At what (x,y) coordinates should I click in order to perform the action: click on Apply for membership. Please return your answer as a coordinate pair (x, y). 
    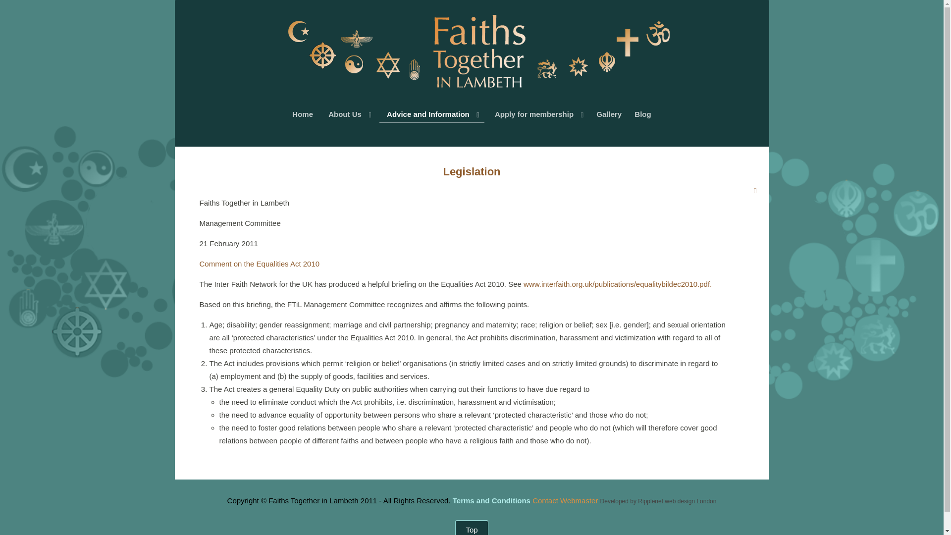
    Looking at the image, I should click on (538, 114).